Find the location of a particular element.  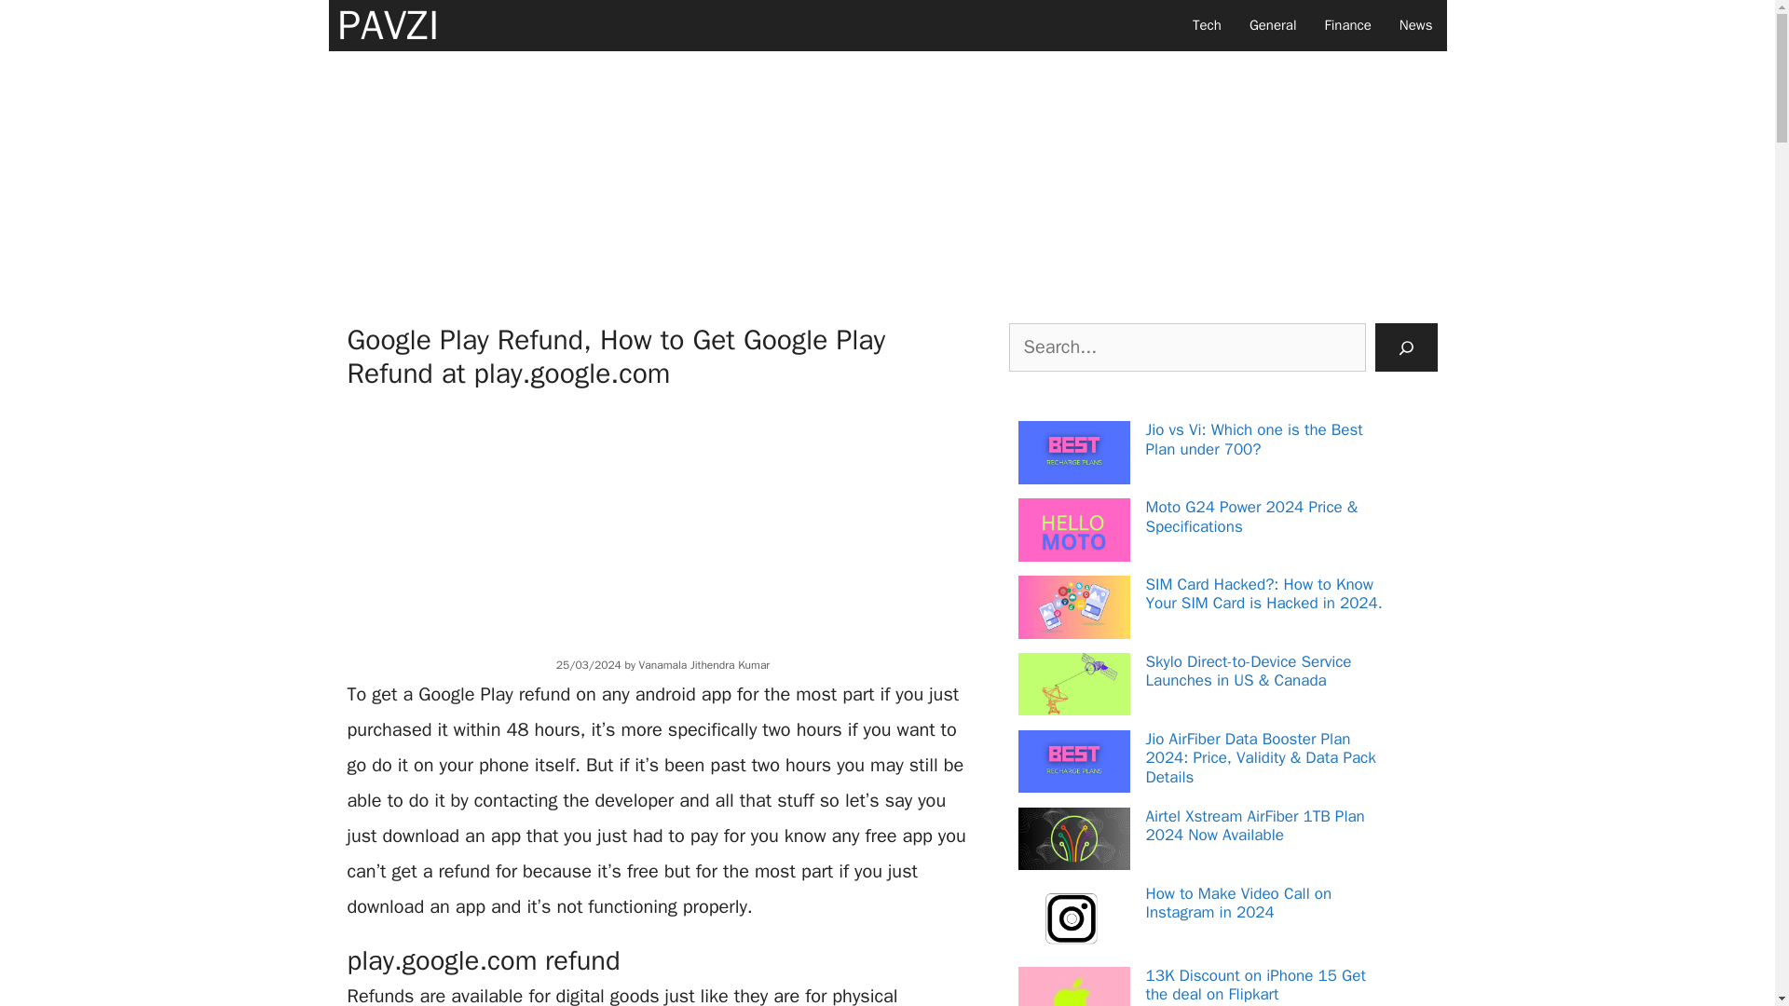

Vanamala Jithendra Kumar is located at coordinates (704, 665).